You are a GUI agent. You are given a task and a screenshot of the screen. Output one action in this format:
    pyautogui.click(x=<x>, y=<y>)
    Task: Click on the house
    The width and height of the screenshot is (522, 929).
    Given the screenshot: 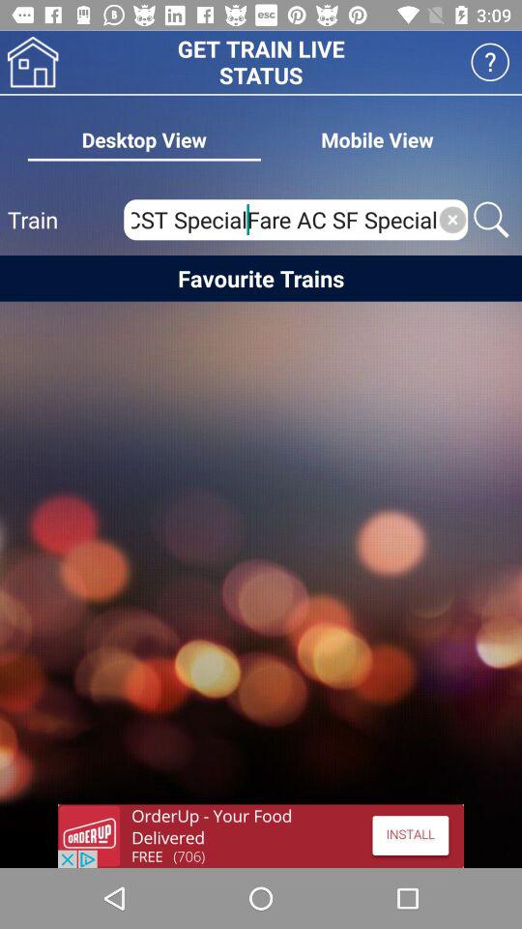 What is the action you would take?
    pyautogui.click(x=33, y=62)
    